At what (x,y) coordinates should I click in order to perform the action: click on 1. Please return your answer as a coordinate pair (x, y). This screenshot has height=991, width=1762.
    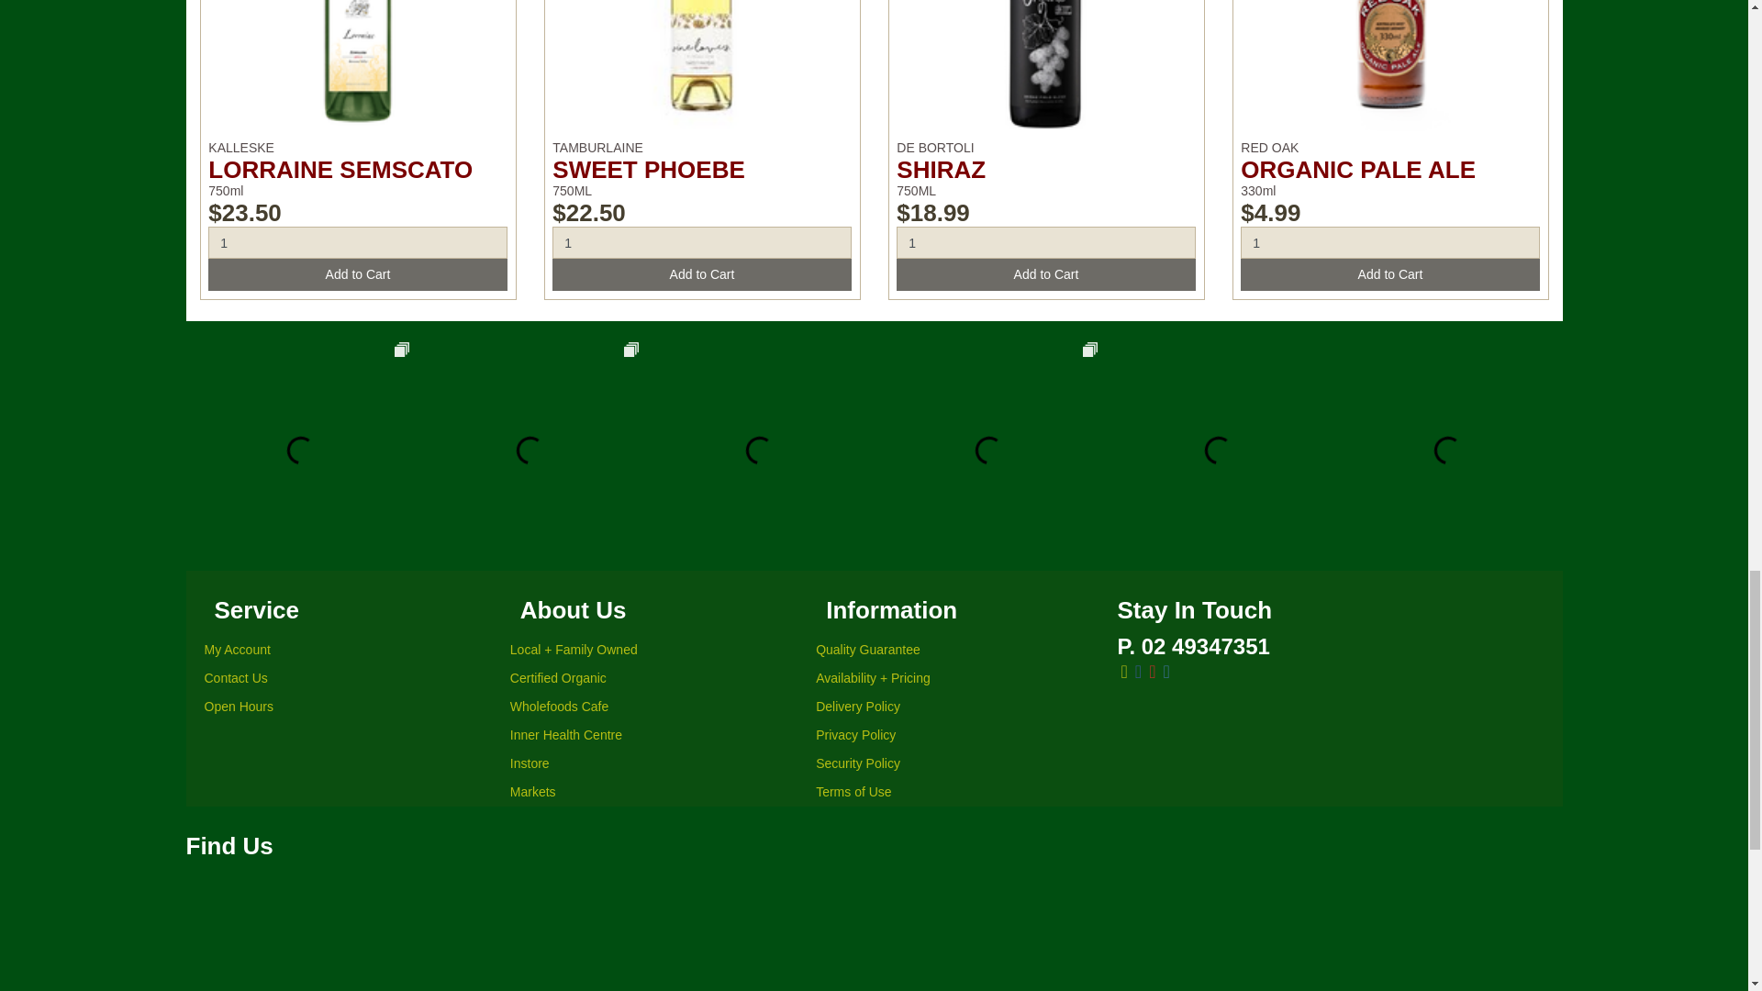
    Looking at the image, I should click on (357, 242).